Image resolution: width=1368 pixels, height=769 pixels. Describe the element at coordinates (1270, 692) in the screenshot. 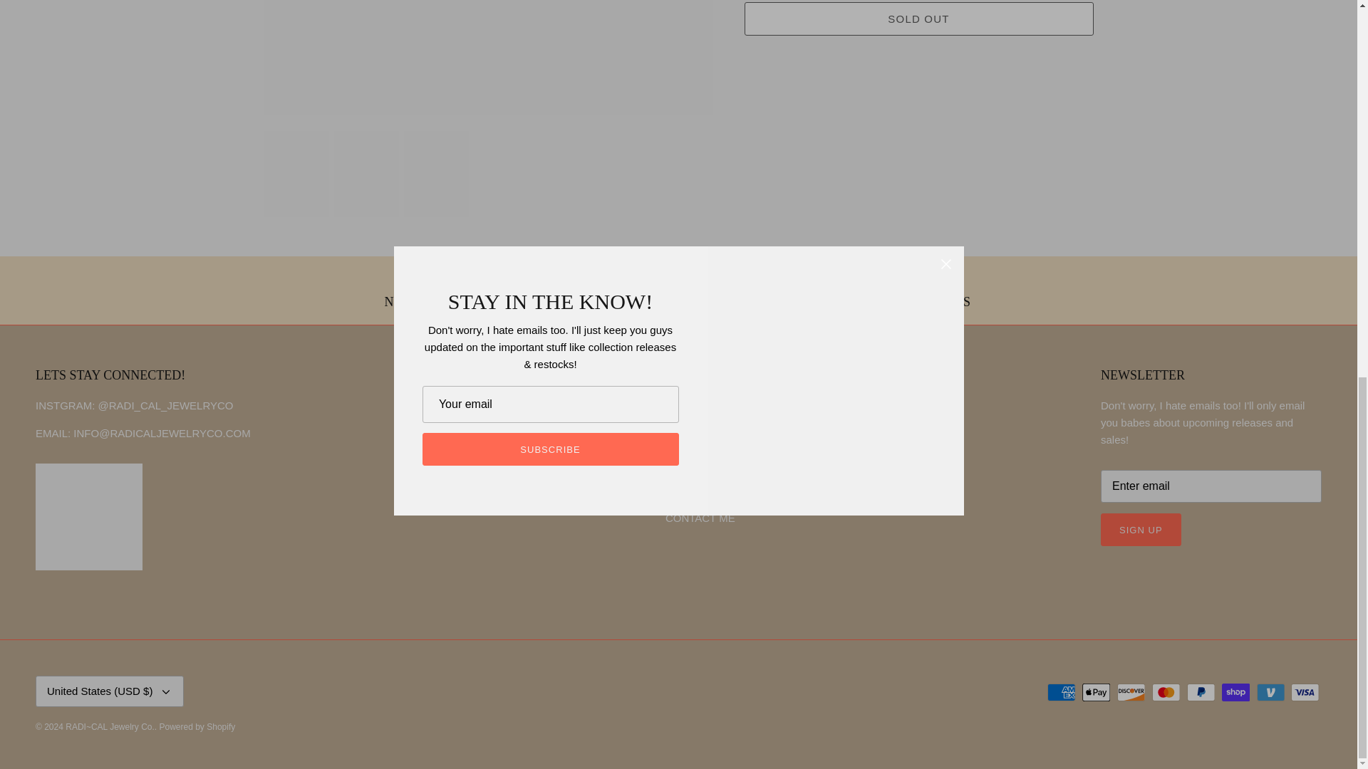

I see `Venmo` at that location.